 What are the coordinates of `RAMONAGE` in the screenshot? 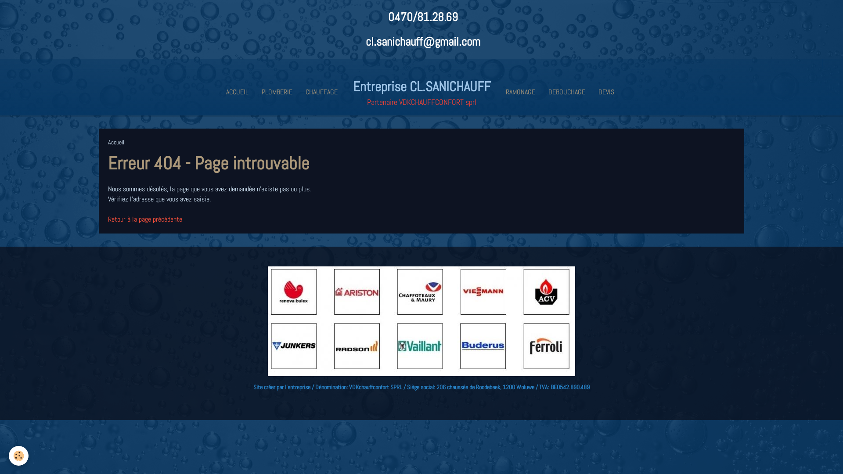 It's located at (520, 92).